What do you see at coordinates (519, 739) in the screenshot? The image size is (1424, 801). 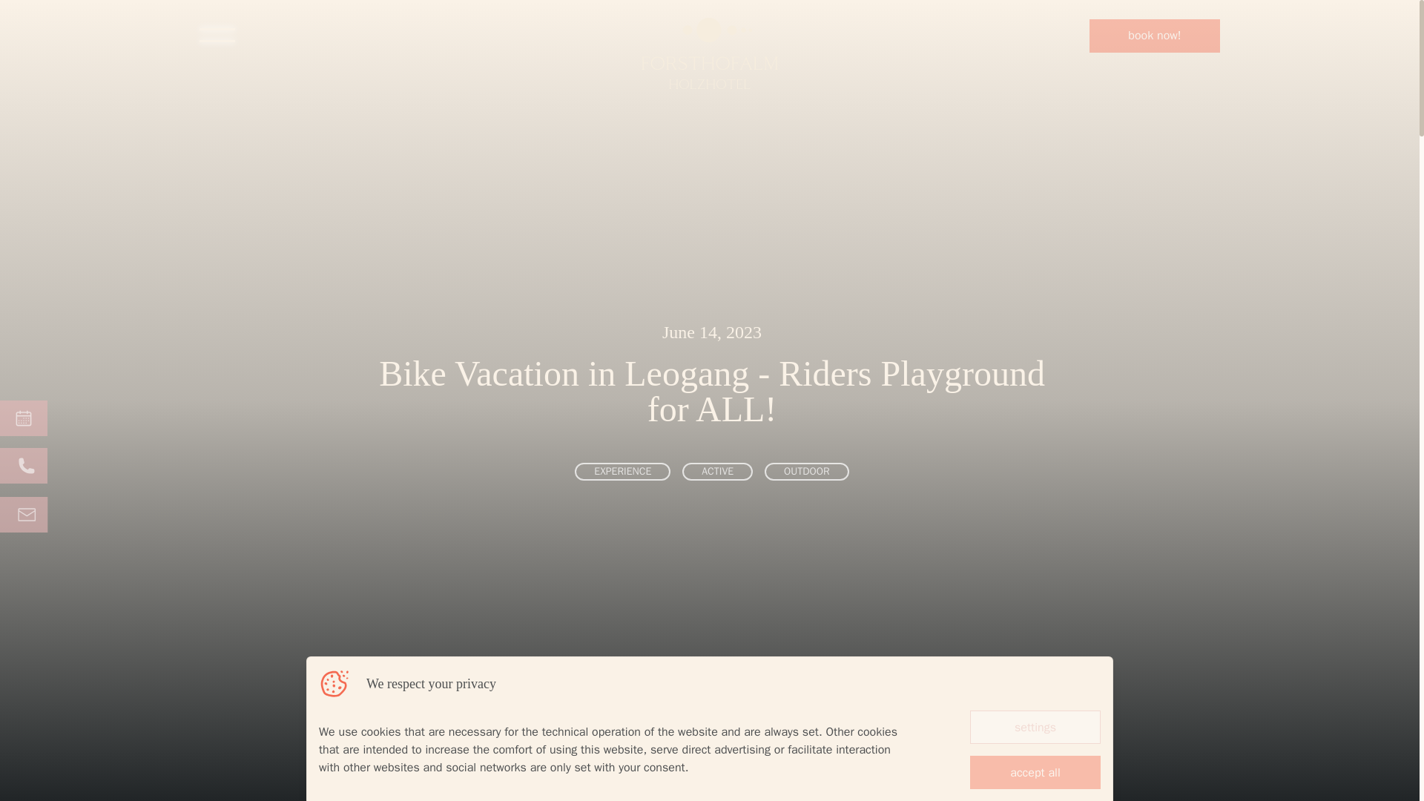 I see `Press` at bounding box center [519, 739].